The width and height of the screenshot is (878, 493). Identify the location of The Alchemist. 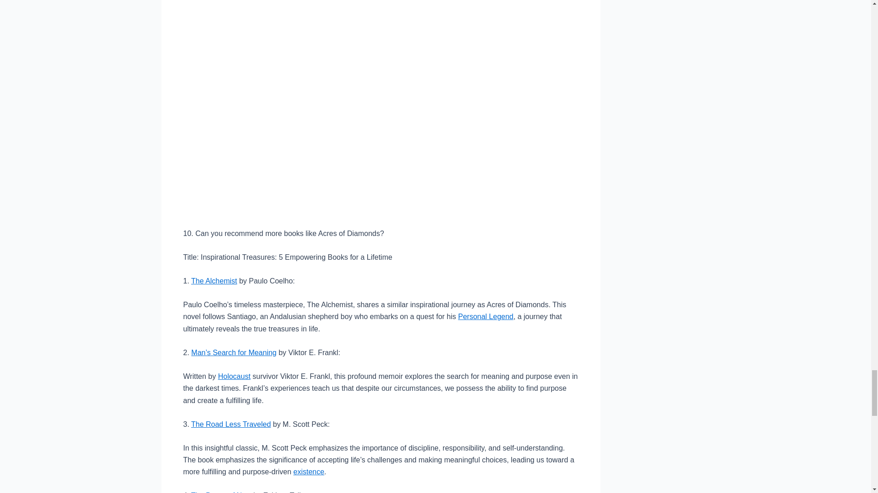
(214, 281).